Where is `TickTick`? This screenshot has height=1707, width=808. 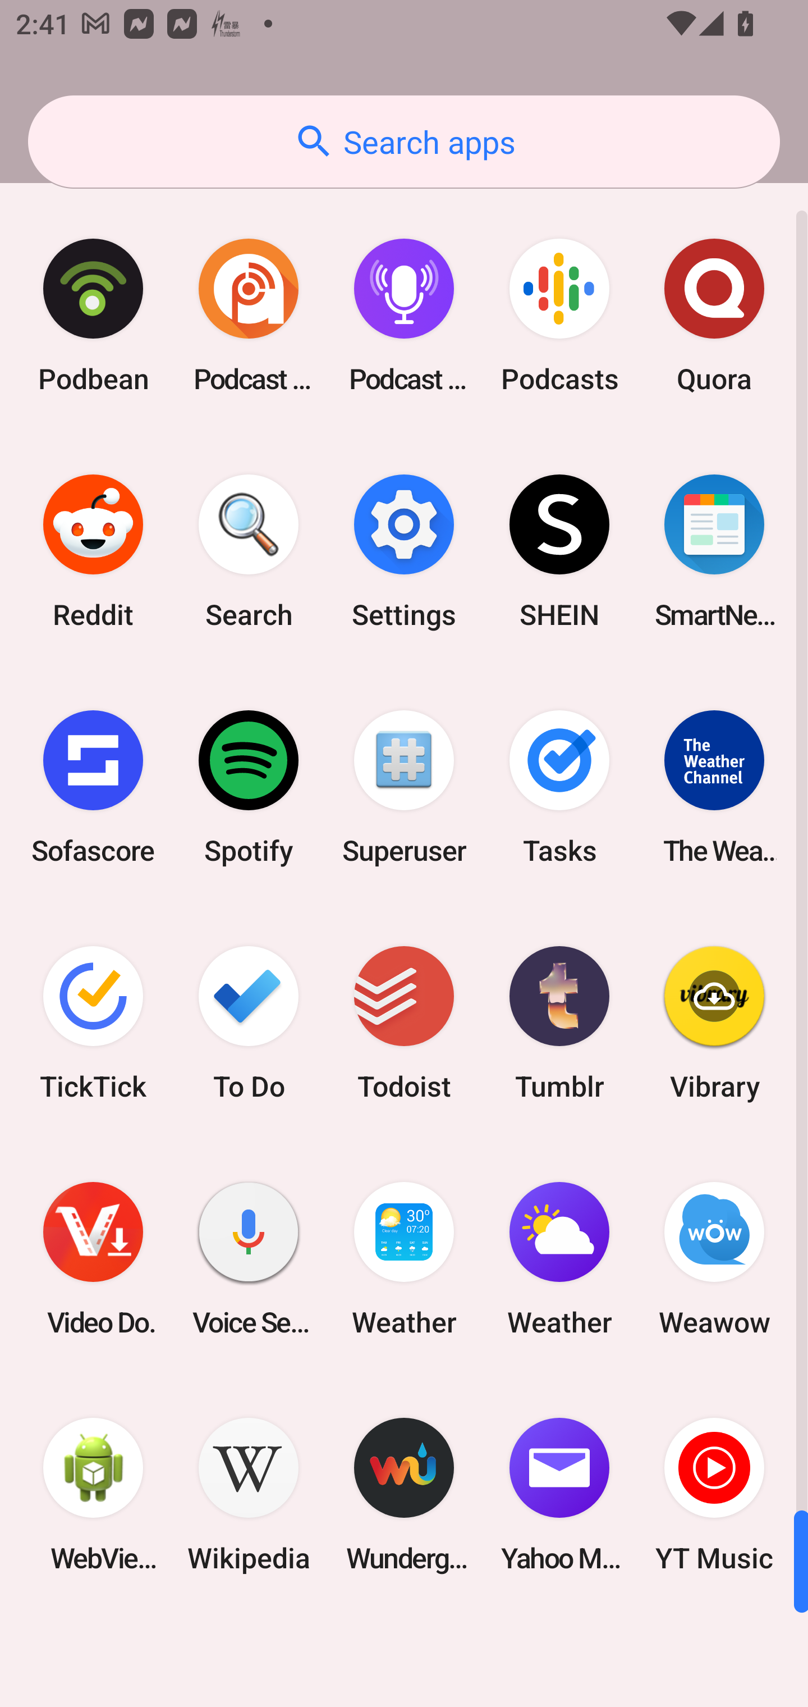 TickTick is located at coordinates (93, 1022).